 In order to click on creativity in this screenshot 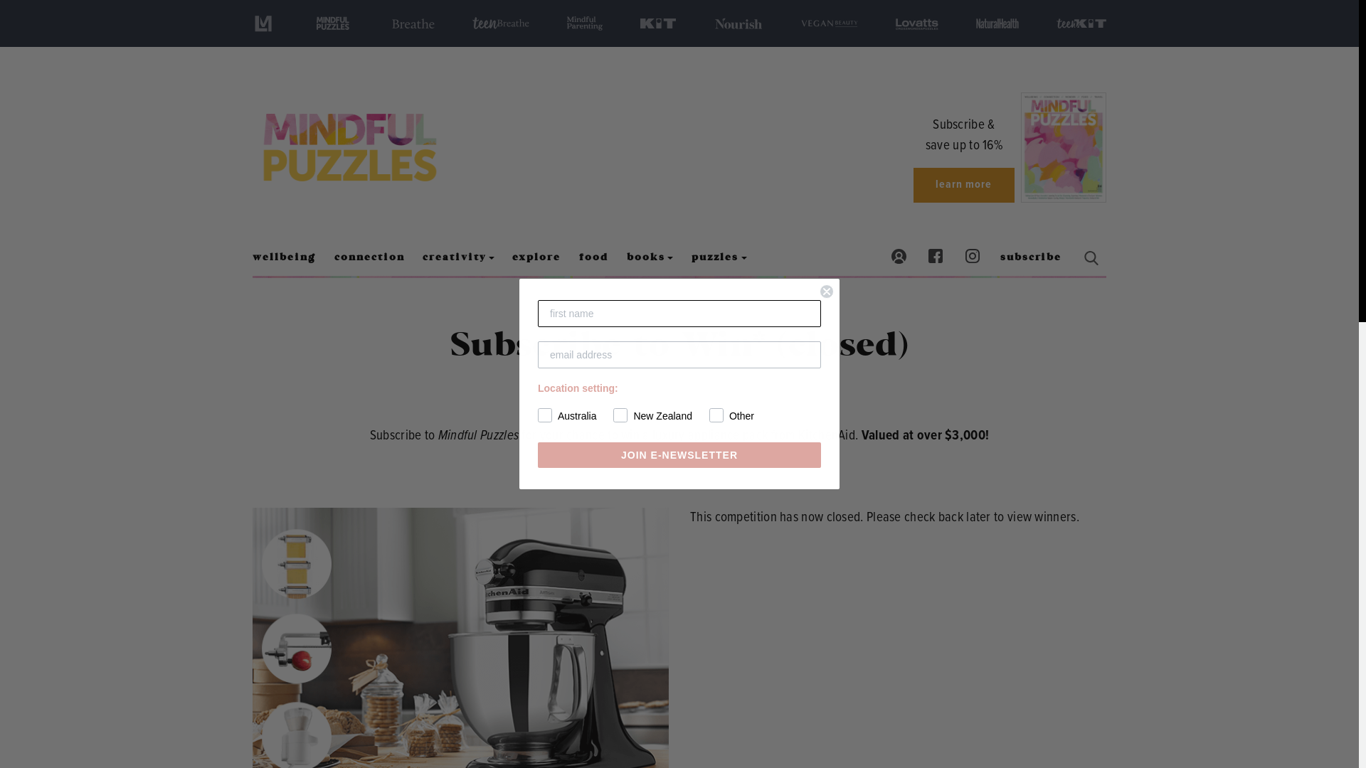, I will do `click(458, 257)`.